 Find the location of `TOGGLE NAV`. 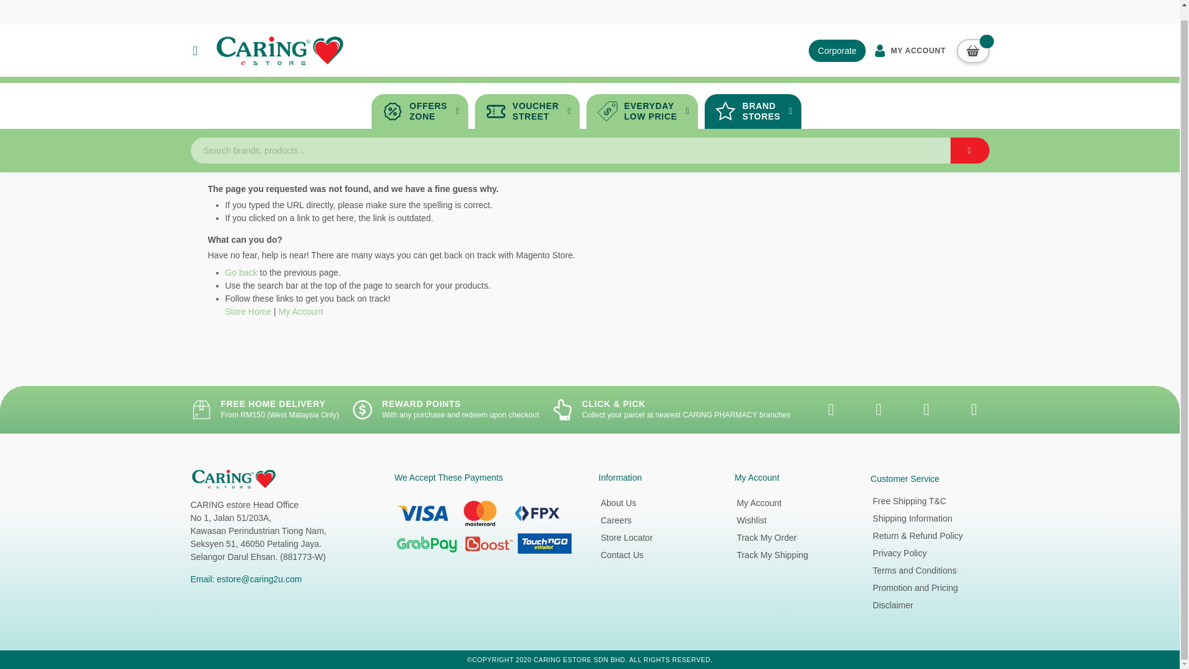

TOGGLE NAV is located at coordinates (970, 139).